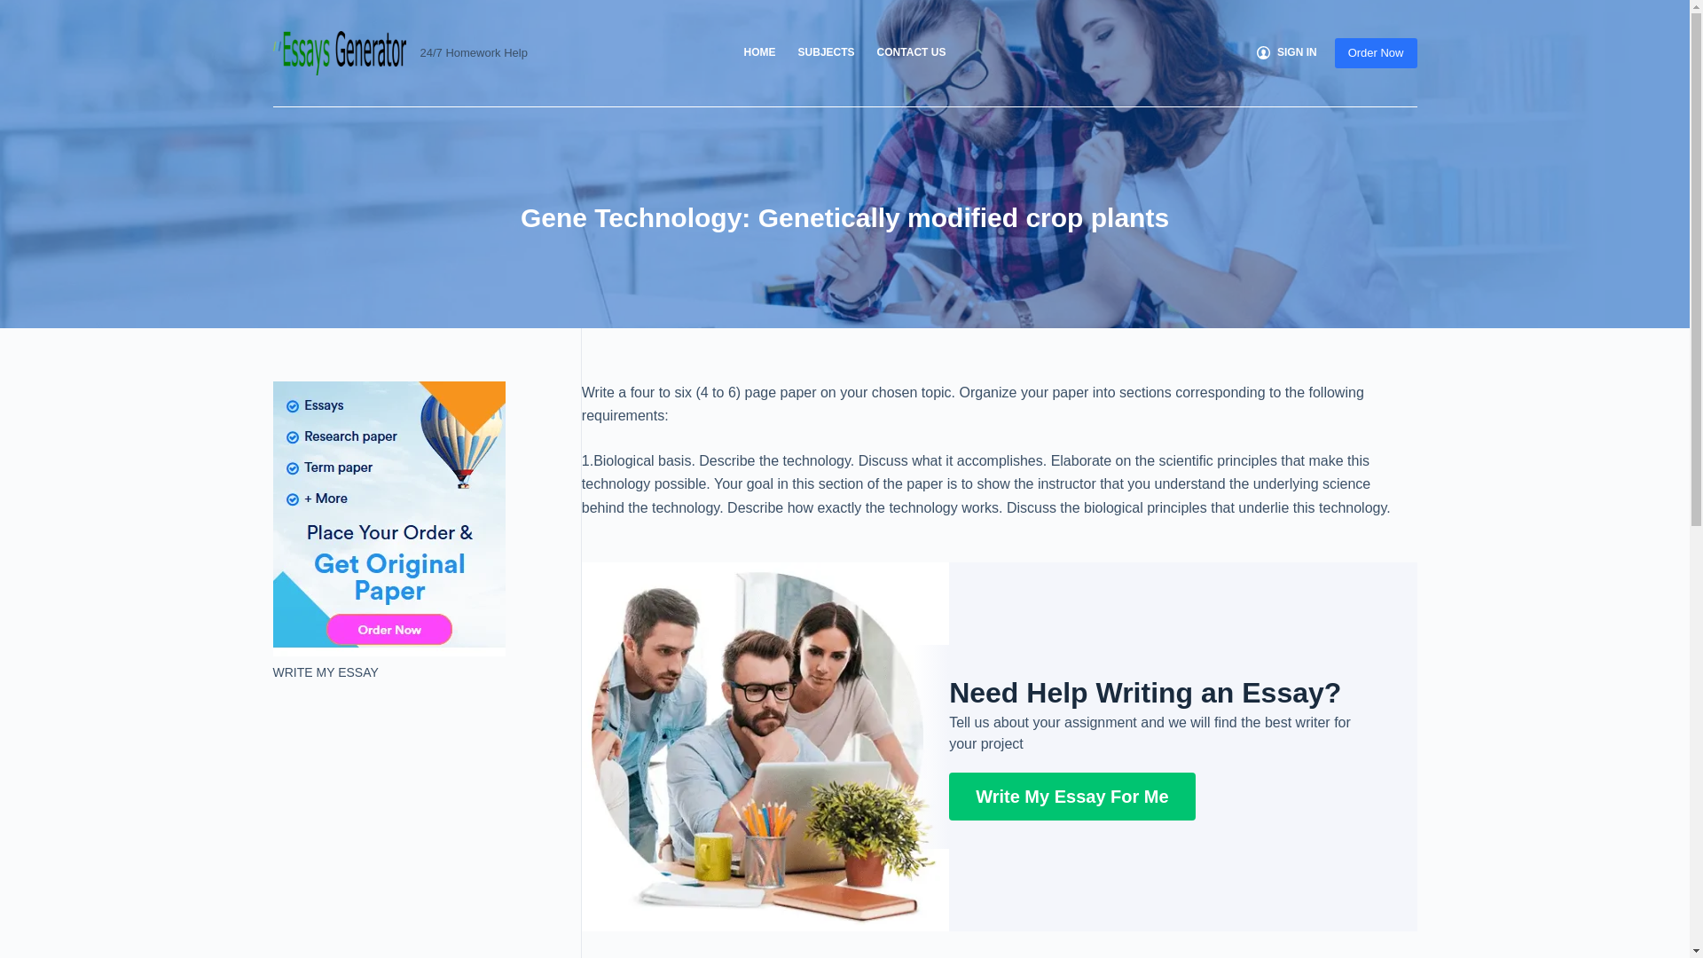 The image size is (1703, 958). What do you see at coordinates (1286, 53) in the screenshot?
I see `SIGN IN` at bounding box center [1286, 53].